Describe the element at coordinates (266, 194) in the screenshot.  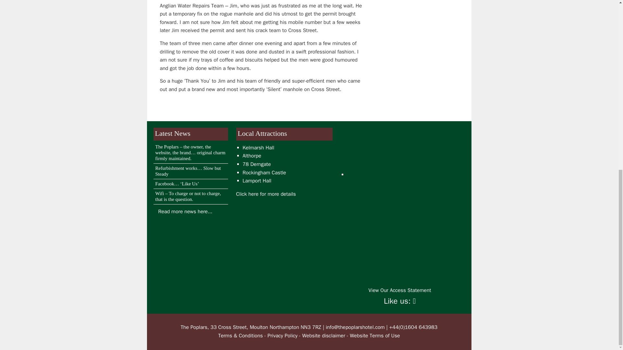
I see `Click here for more details` at that location.